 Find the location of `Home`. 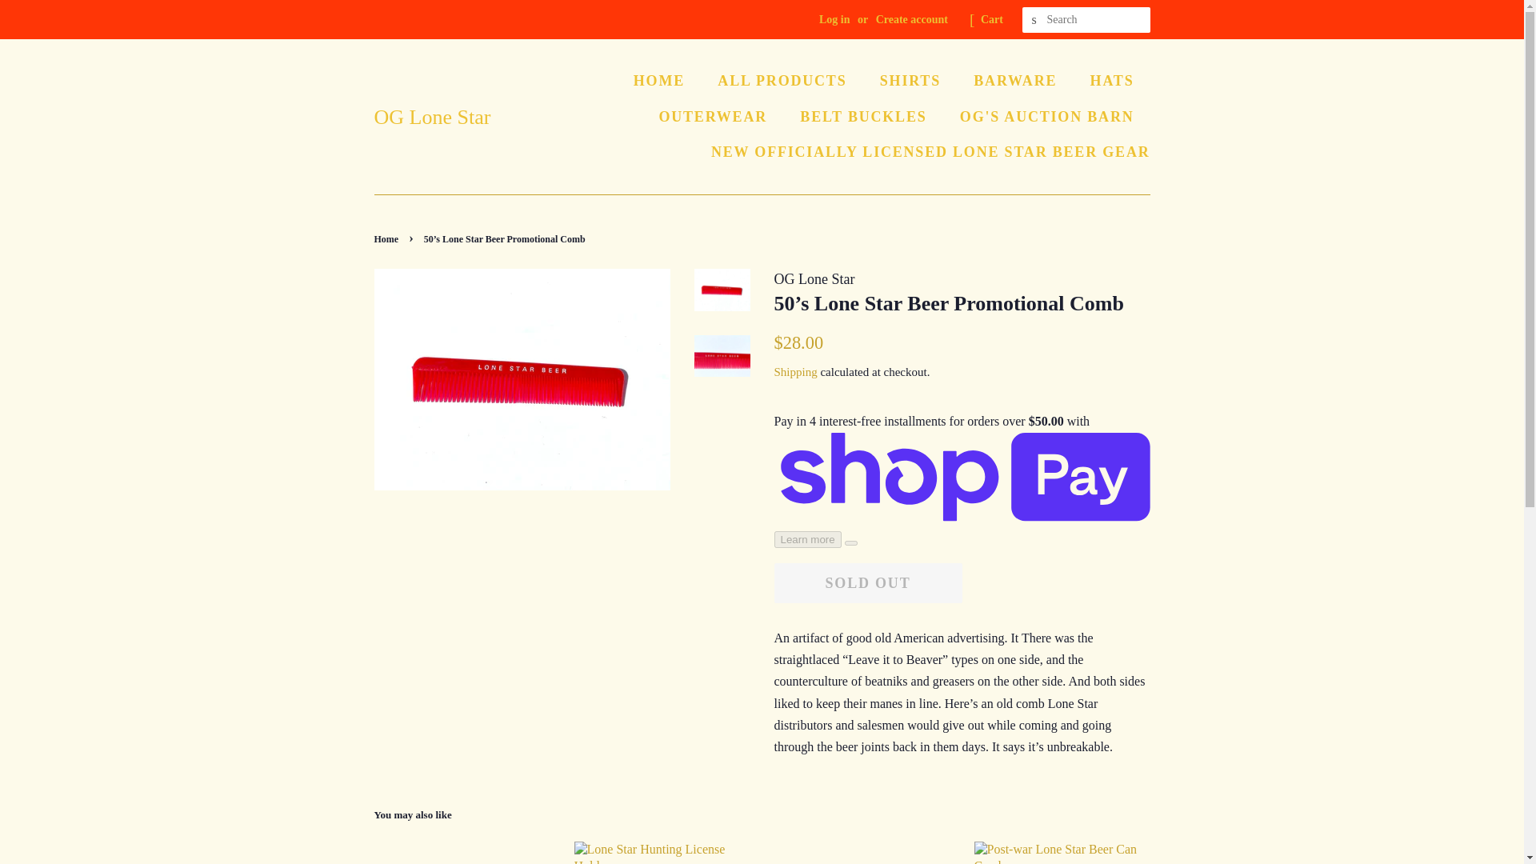

Home is located at coordinates (389, 238).